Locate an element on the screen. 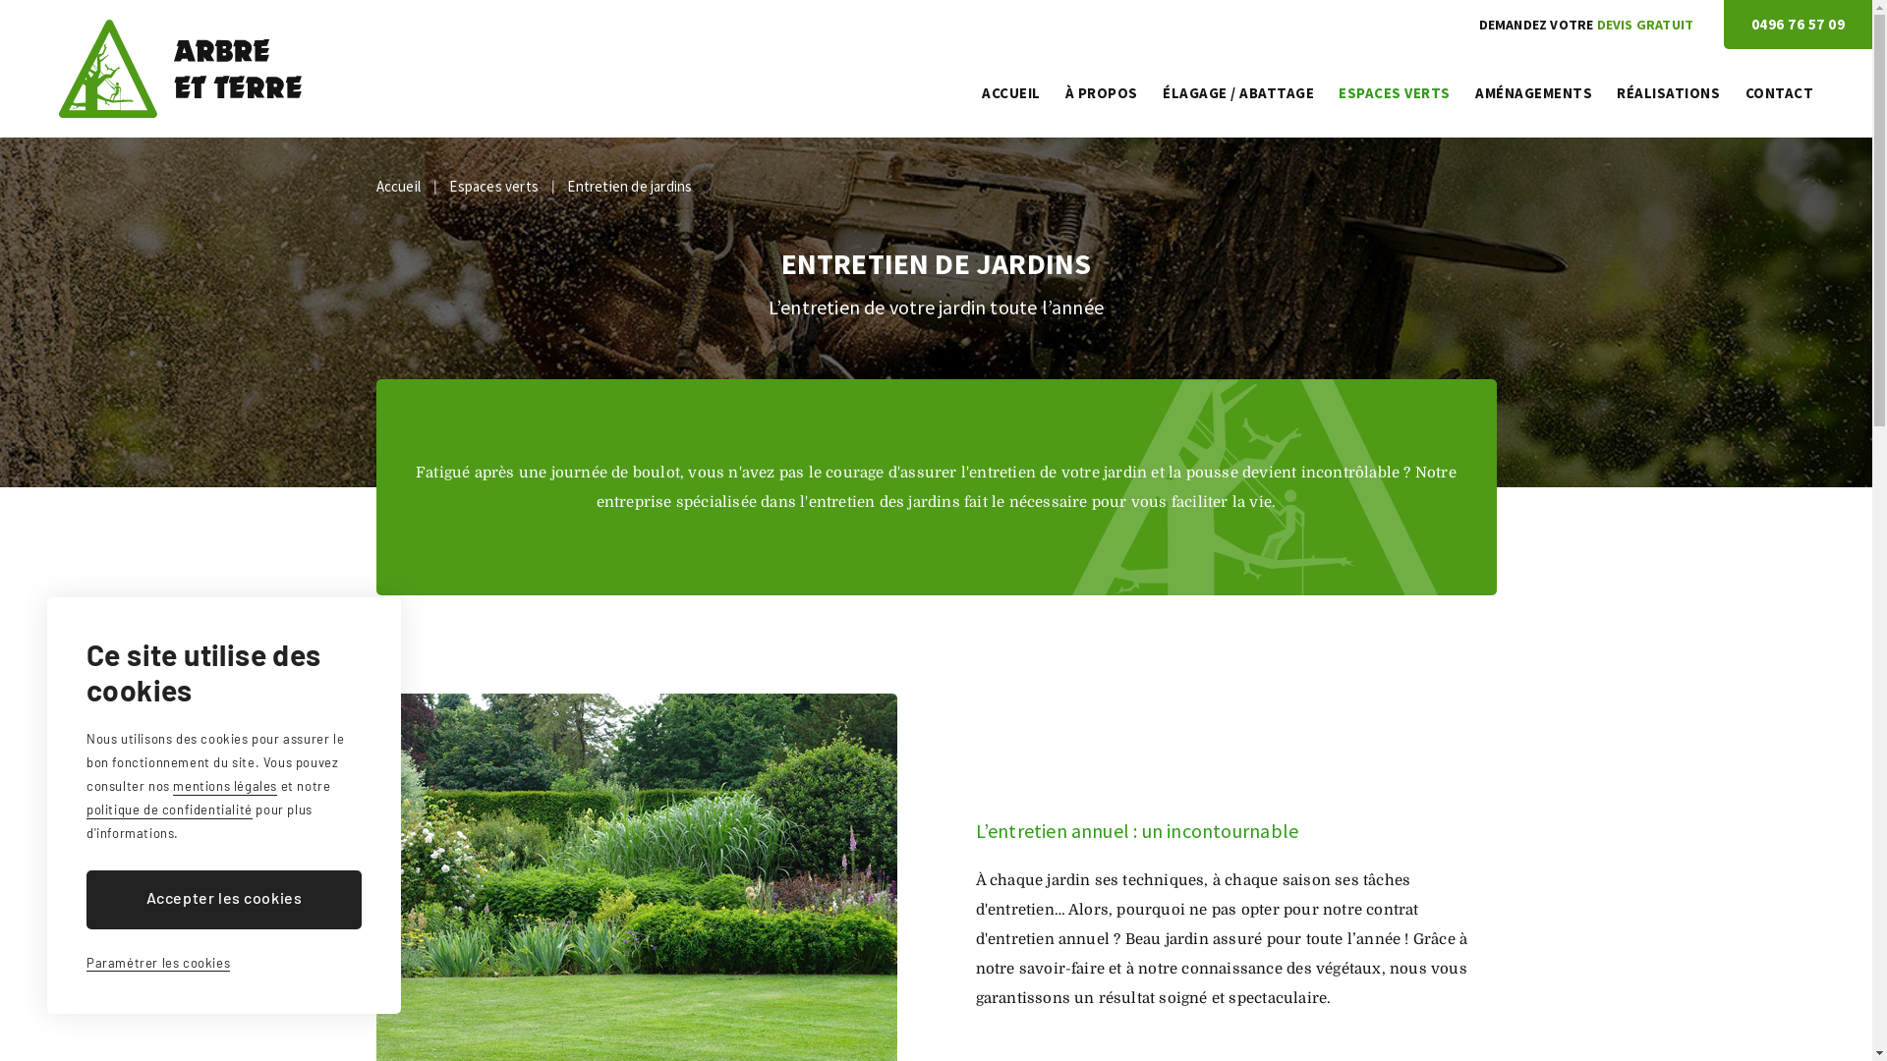 This screenshot has height=1061, width=1887. Accueil is located at coordinates (397, 187).